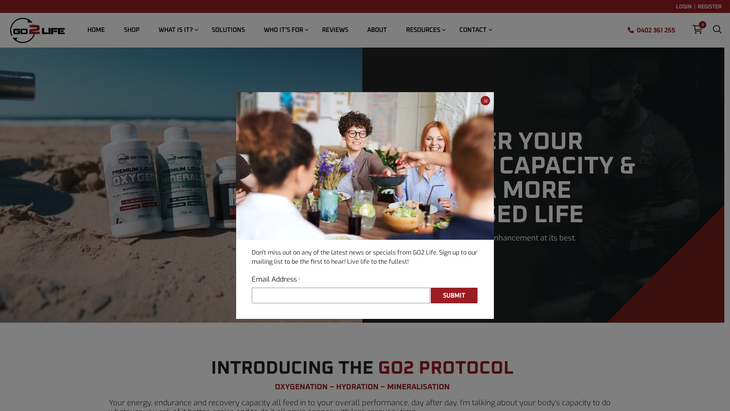 This screenshot has width=730, height=411. What do you see at coordinates (709, 7) in the screenshot?
I see `REGISTER` at bounding box center [709, 7].